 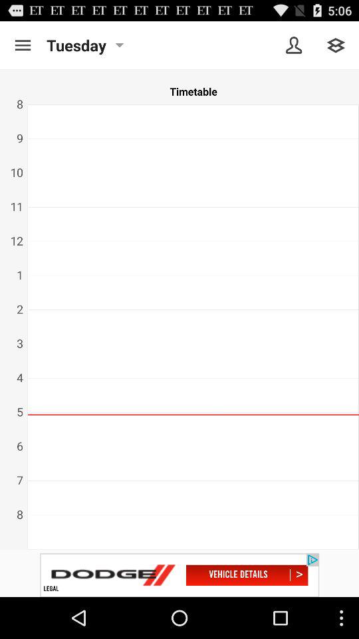 I want to click on advertisement image, so click(x=179, y=575).